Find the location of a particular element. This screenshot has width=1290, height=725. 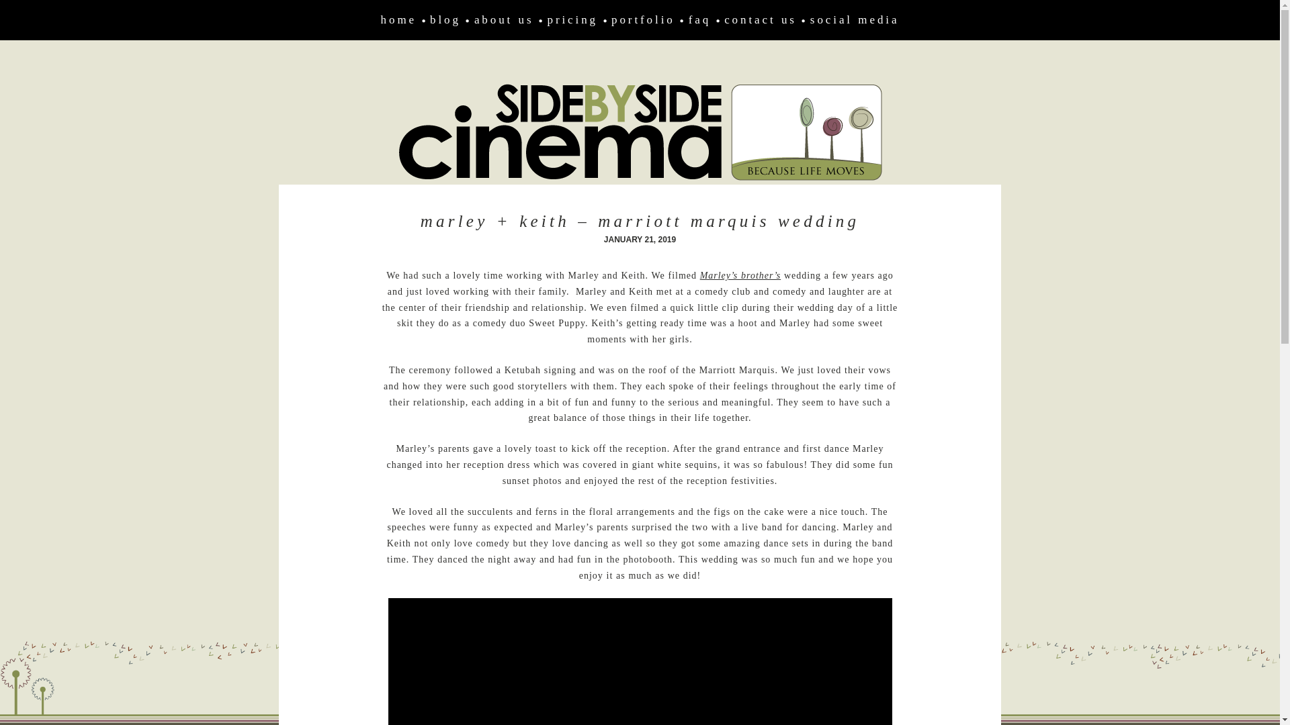

contact us is located at coordinates (761, 19).